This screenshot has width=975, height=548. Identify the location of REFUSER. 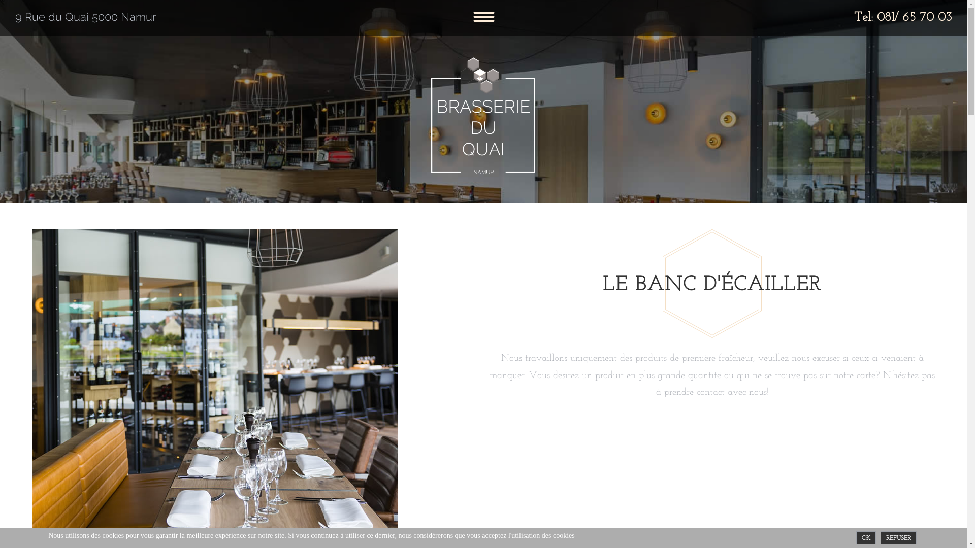
(899, 538).